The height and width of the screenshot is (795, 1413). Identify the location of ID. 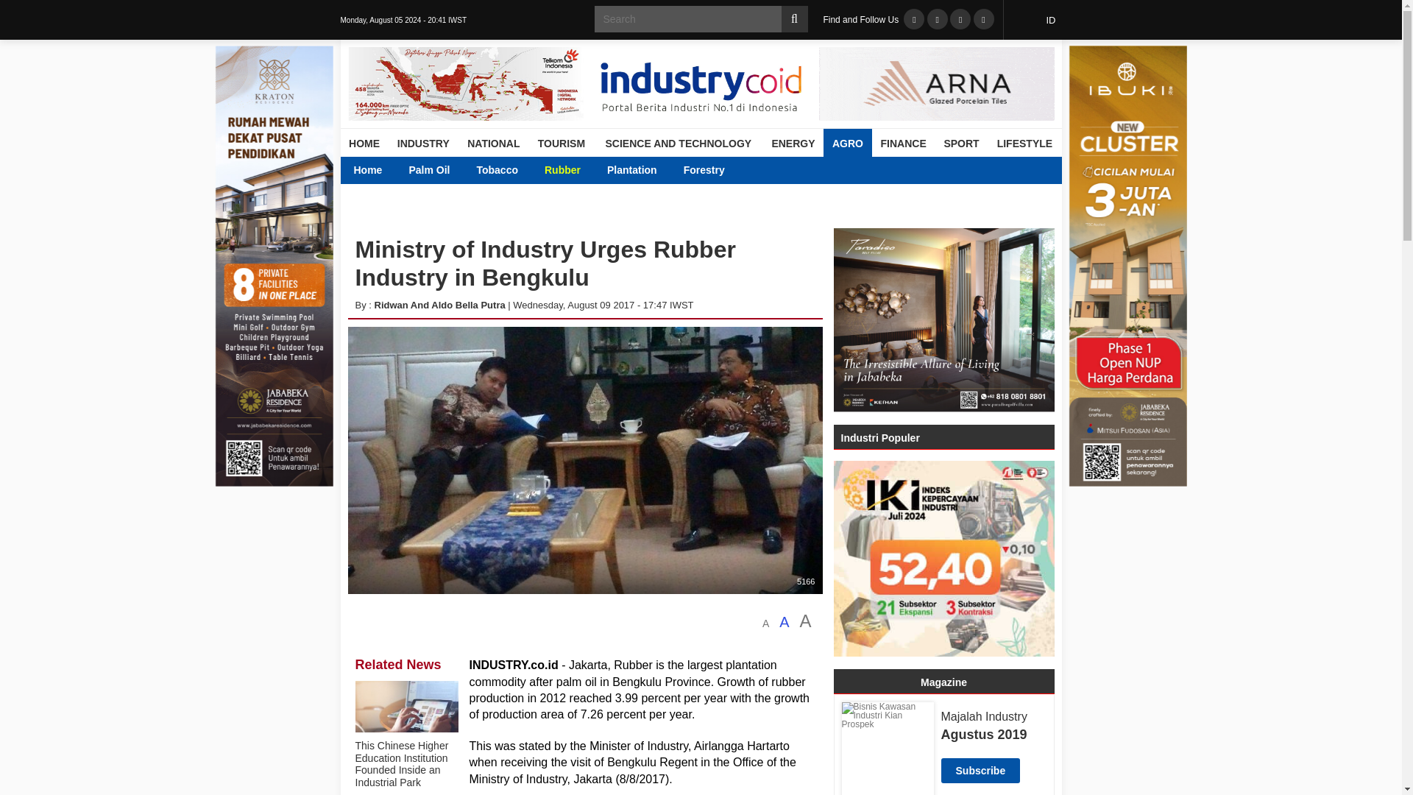
(1036, 19).